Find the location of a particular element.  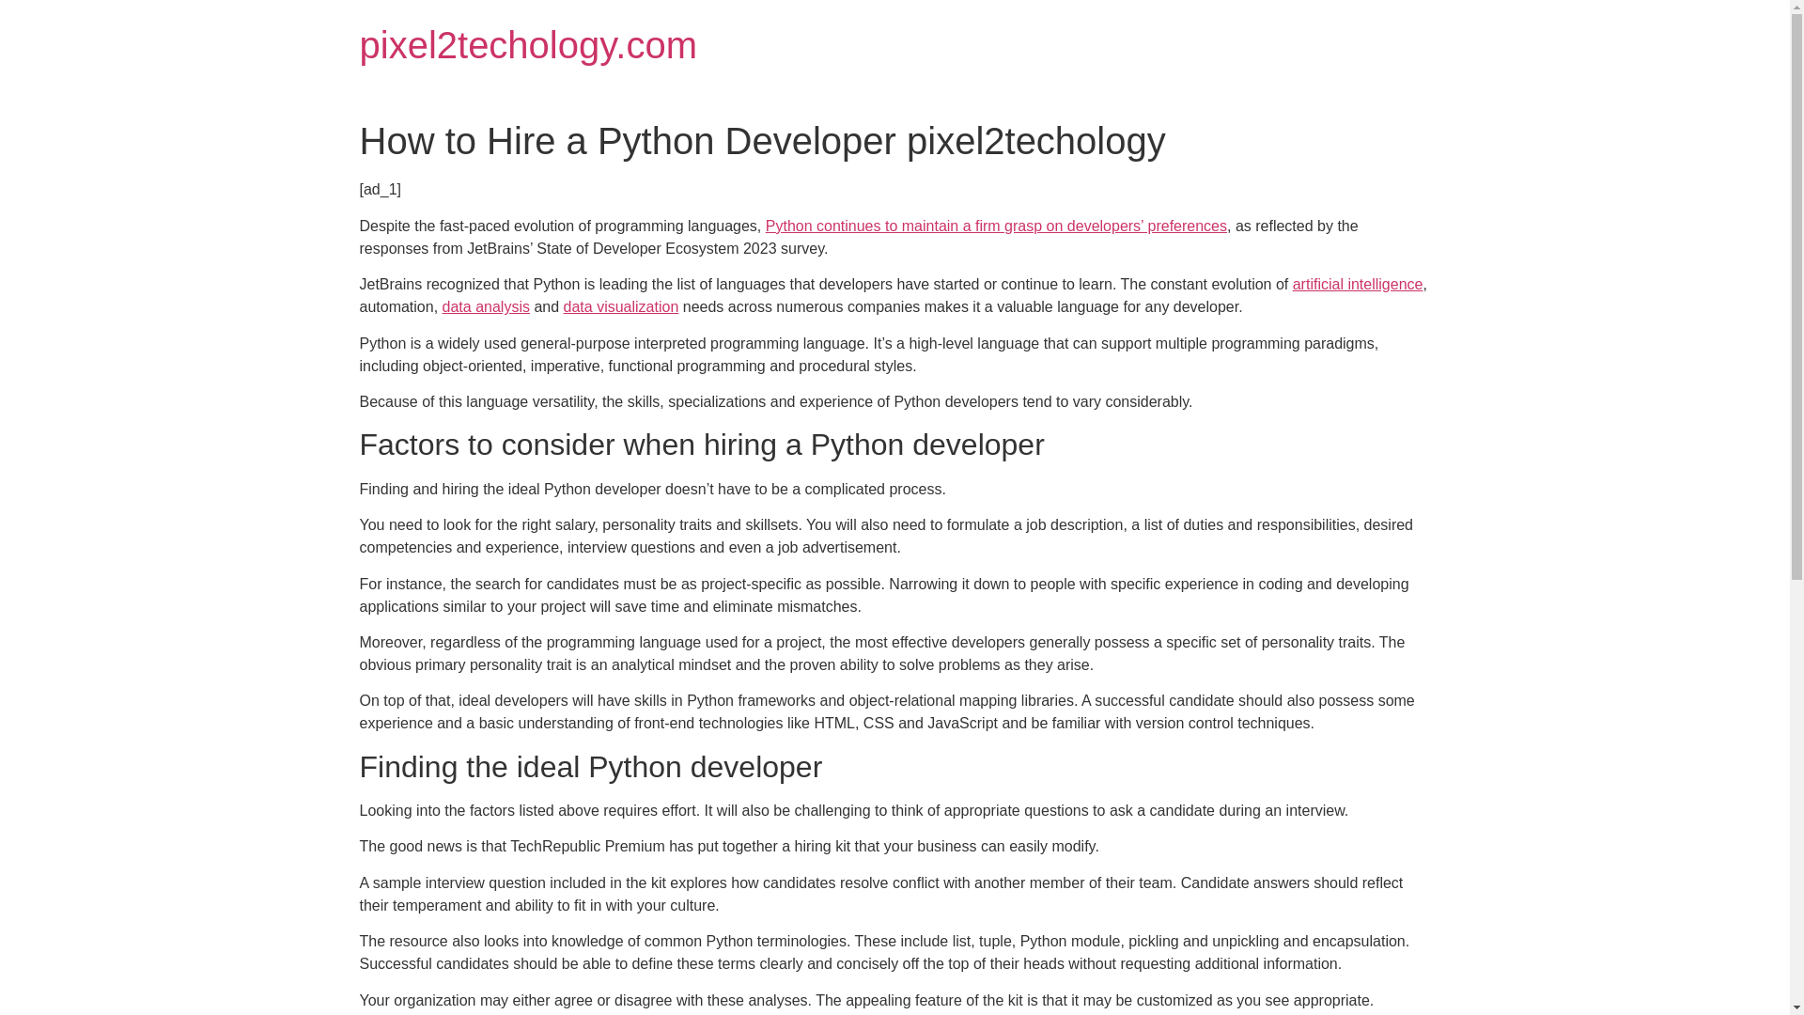

pixel2techology.com is located at coordinates (528, 45).